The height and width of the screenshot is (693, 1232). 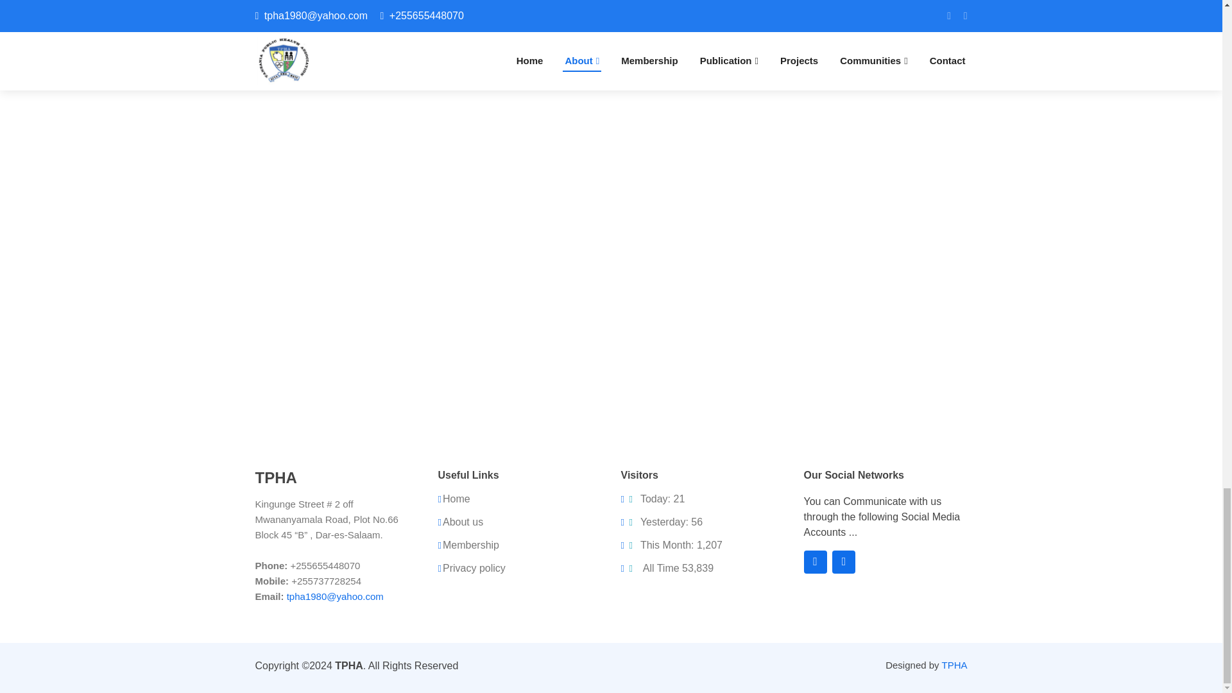 I want to click on About us, so click(x=462, y=522).